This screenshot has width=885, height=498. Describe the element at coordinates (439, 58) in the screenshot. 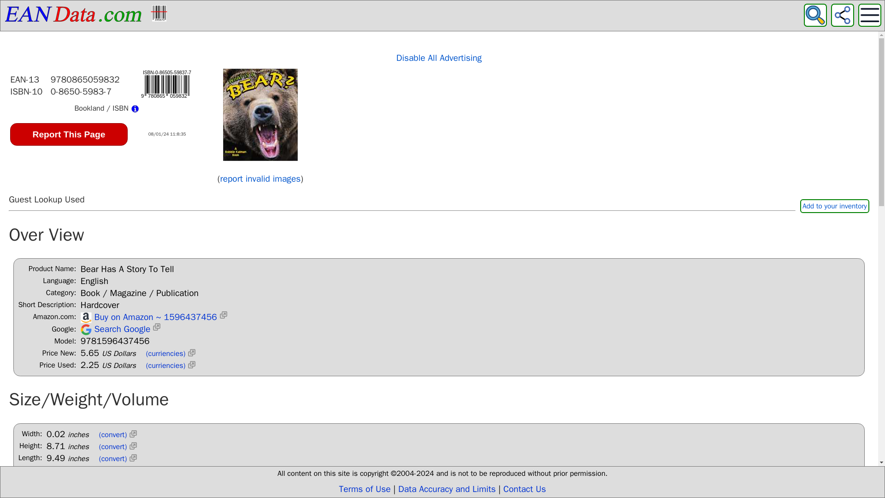

I see `Disable All Advertising` at that location.